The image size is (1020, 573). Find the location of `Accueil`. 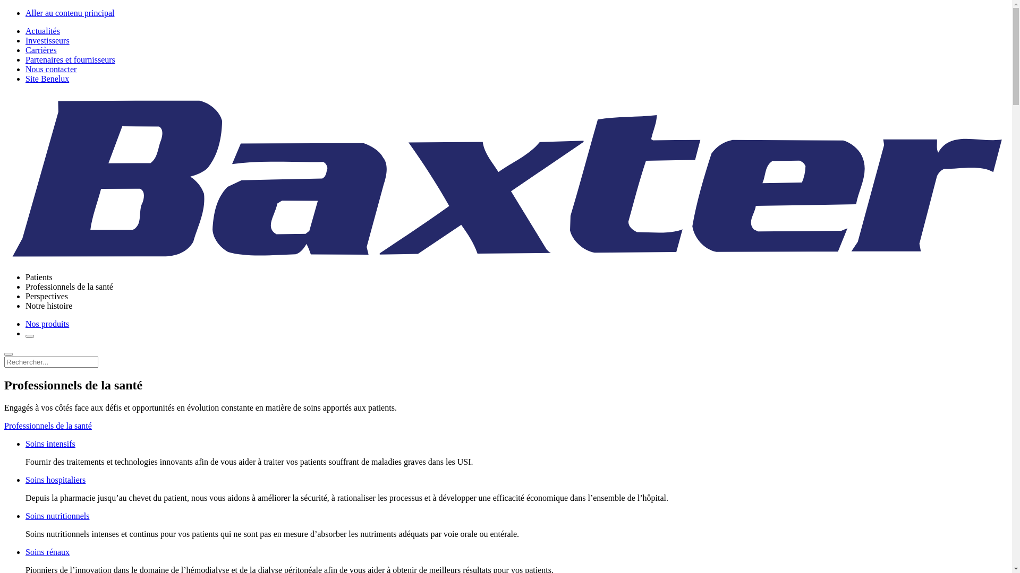

Accueil is located at coordinates (506, 259).